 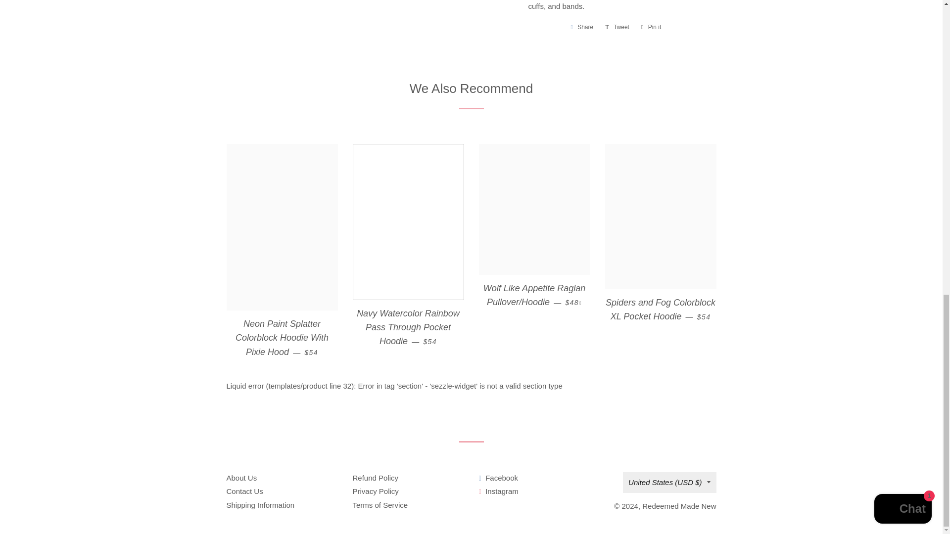 I want to click on Share on Facebook, so click(x=582, y=27).